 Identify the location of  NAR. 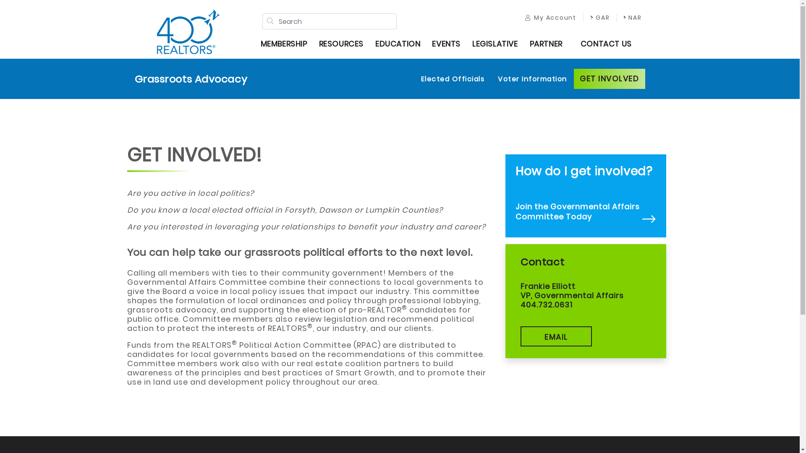
(633, 18).